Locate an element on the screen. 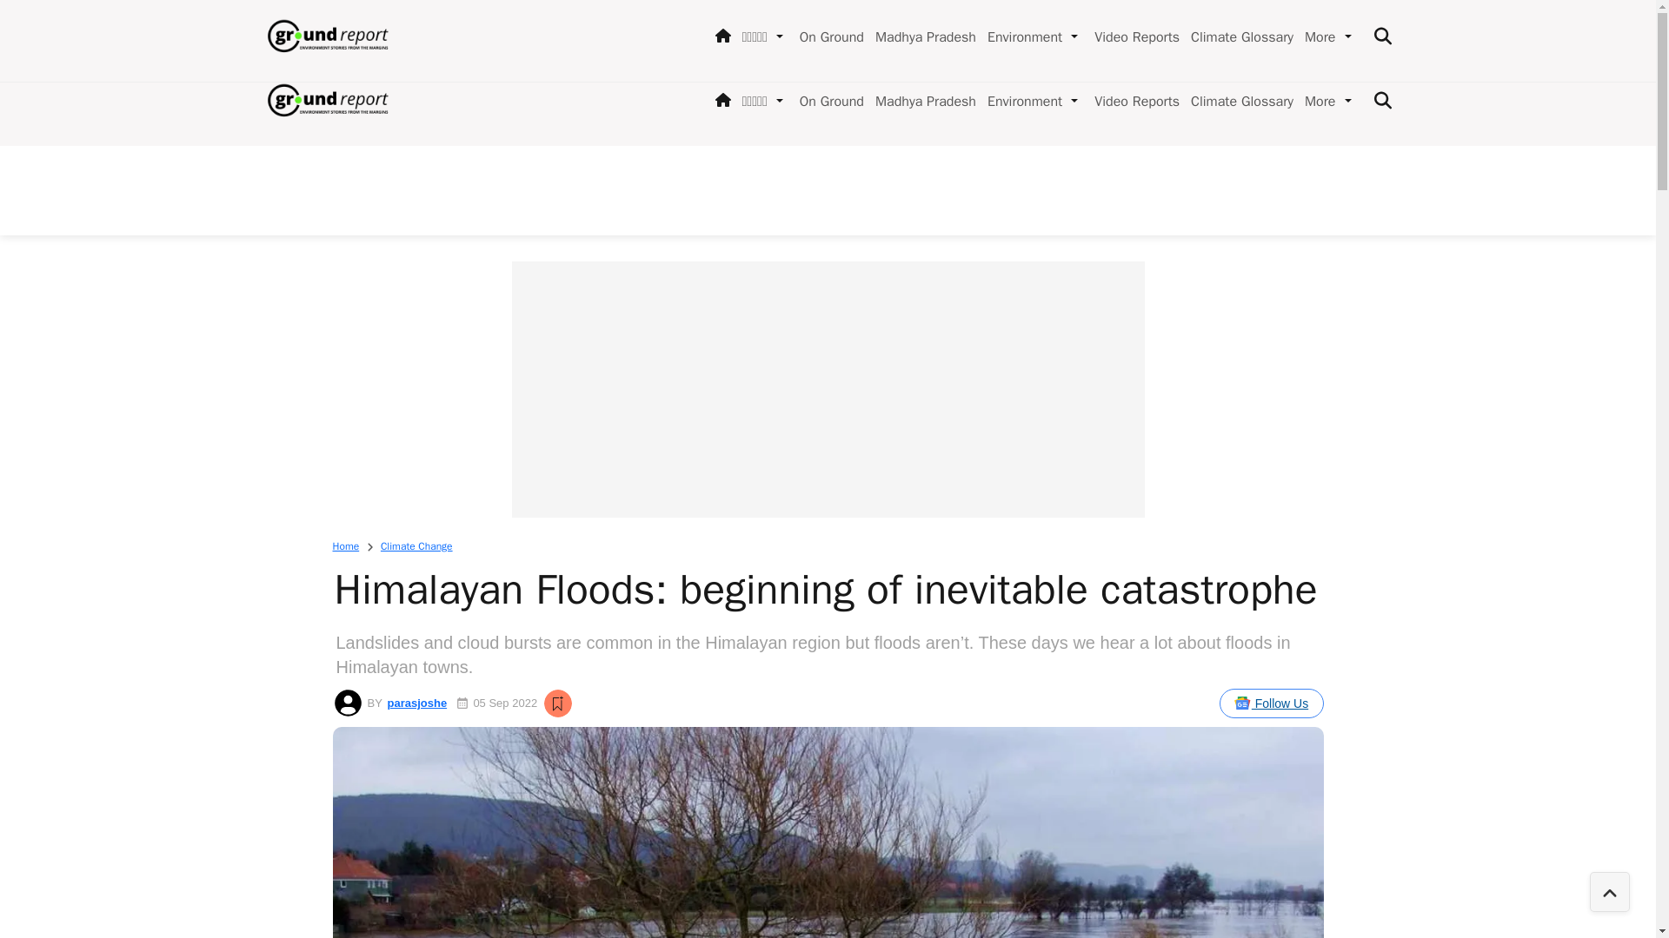  Video Reports is located at coordinates (1134, 101).